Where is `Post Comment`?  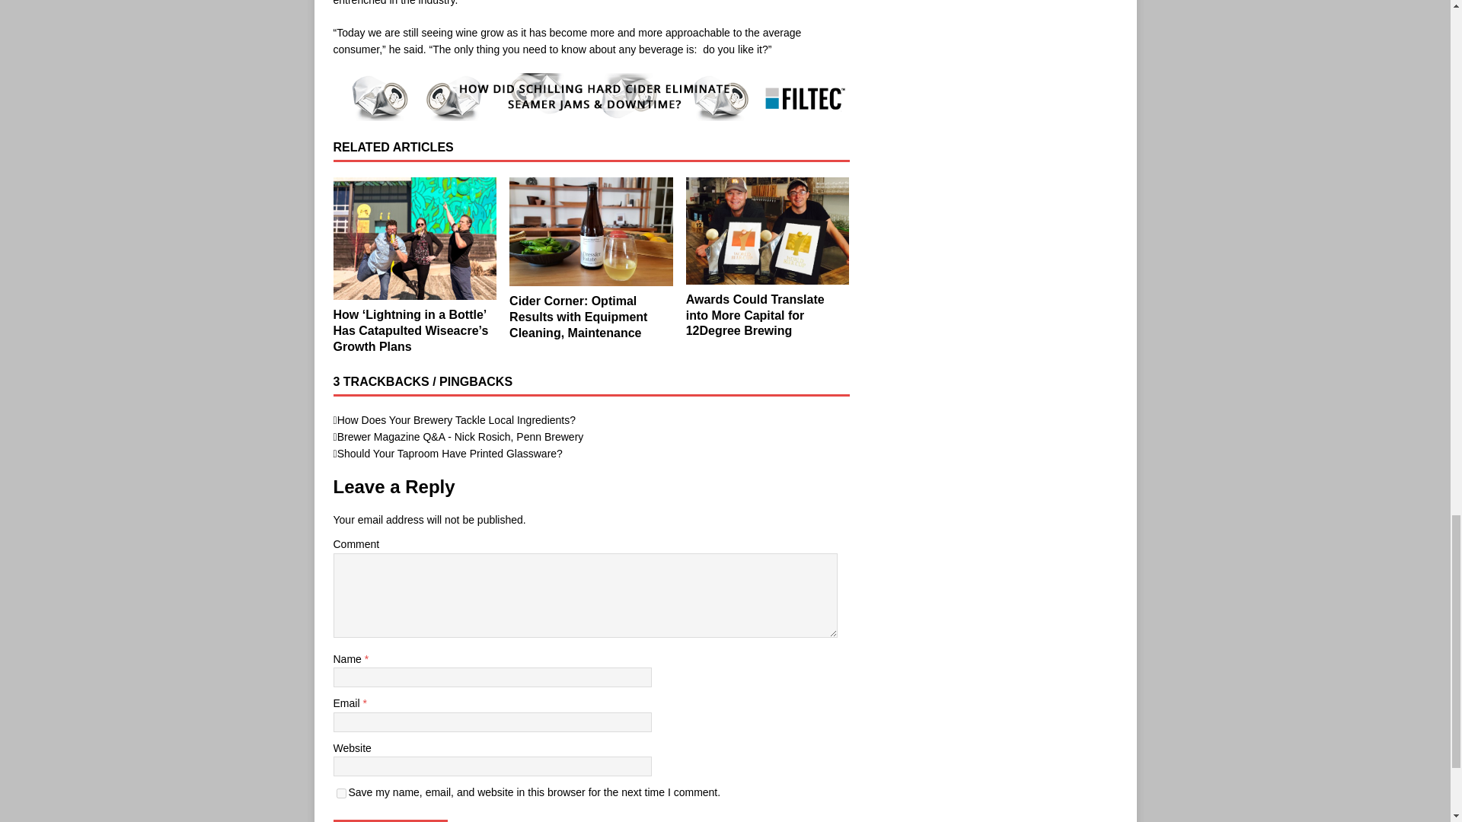 Post Comment is located at coordinates (390, 820).